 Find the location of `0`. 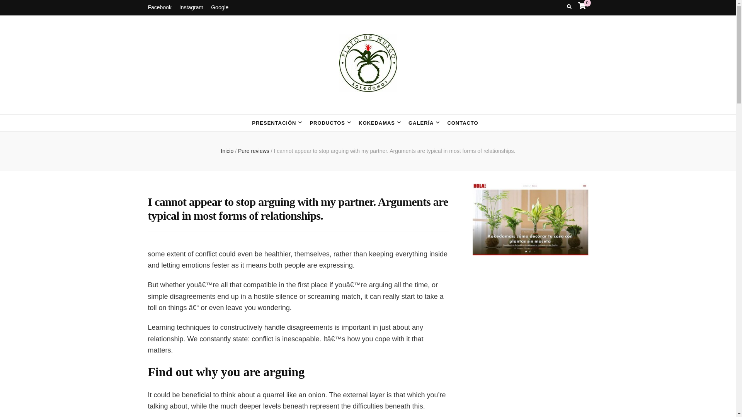

0 is located at coordinates (582, 5).